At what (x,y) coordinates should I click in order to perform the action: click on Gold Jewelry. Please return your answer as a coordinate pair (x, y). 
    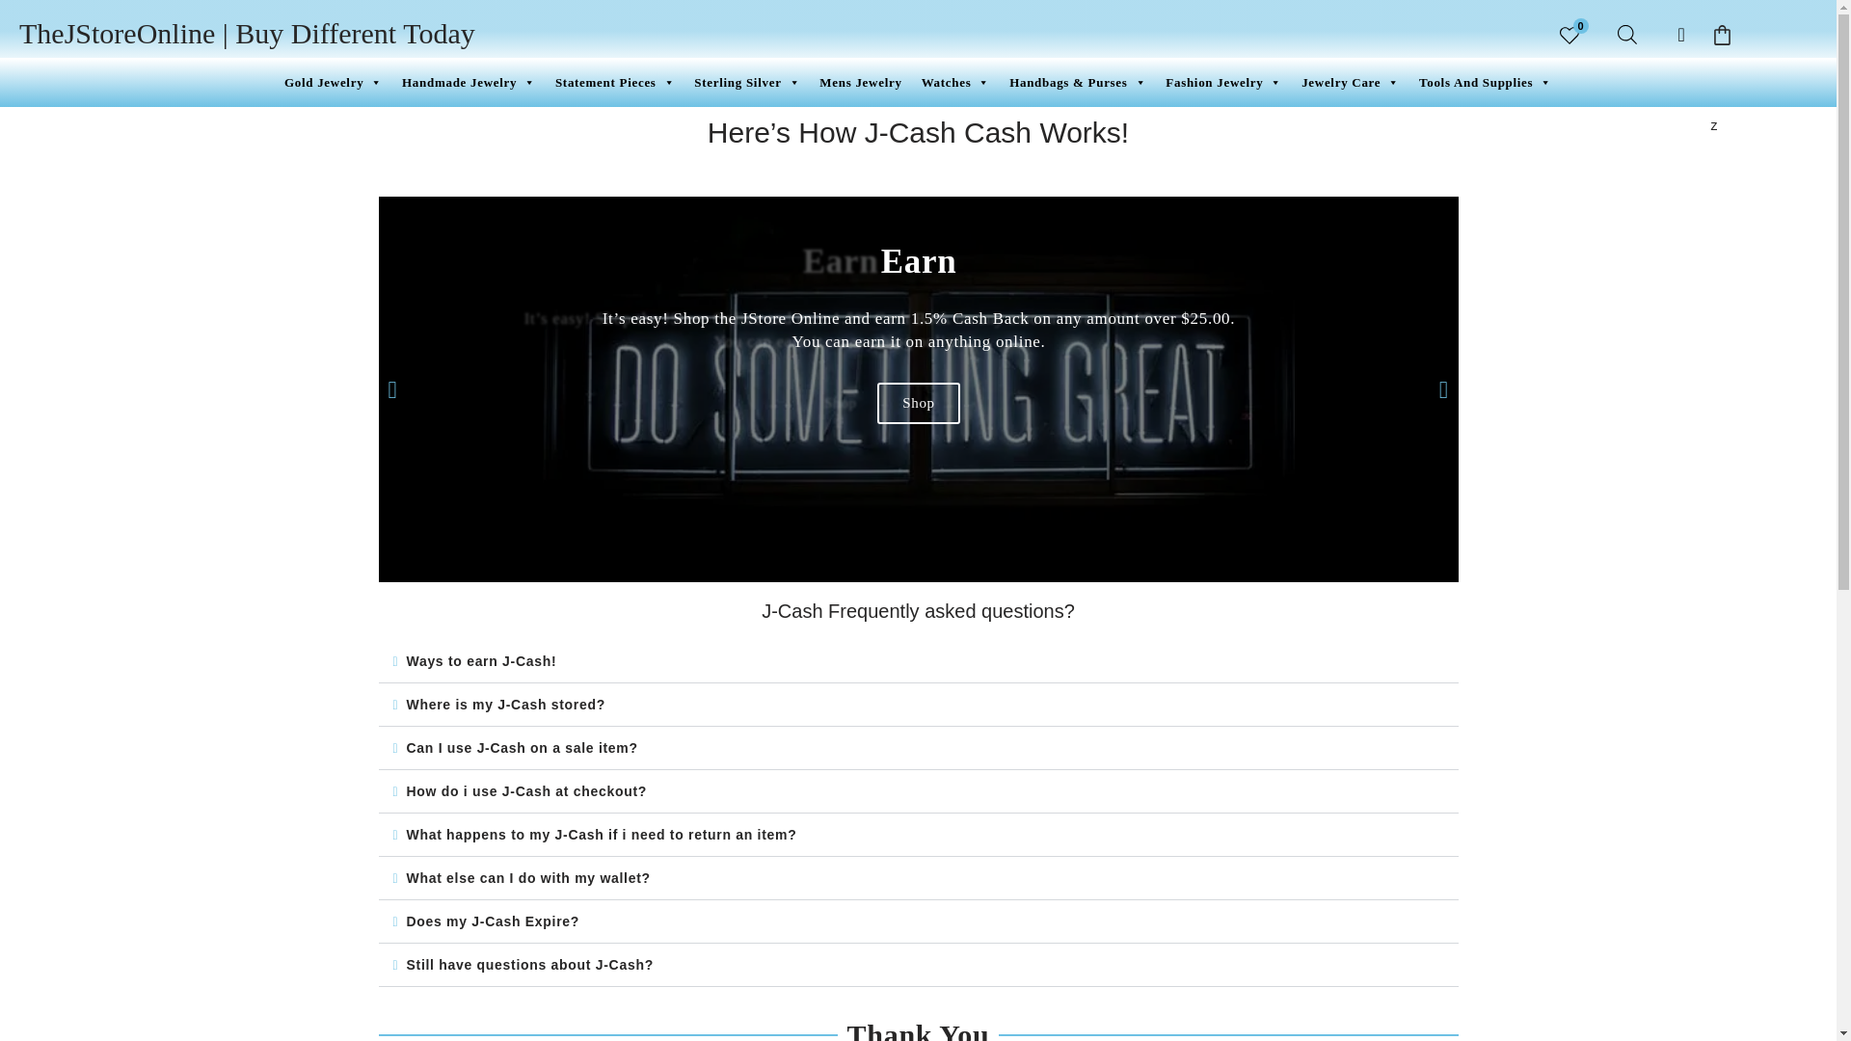
    Looking at the image, I should click on (334, 83).